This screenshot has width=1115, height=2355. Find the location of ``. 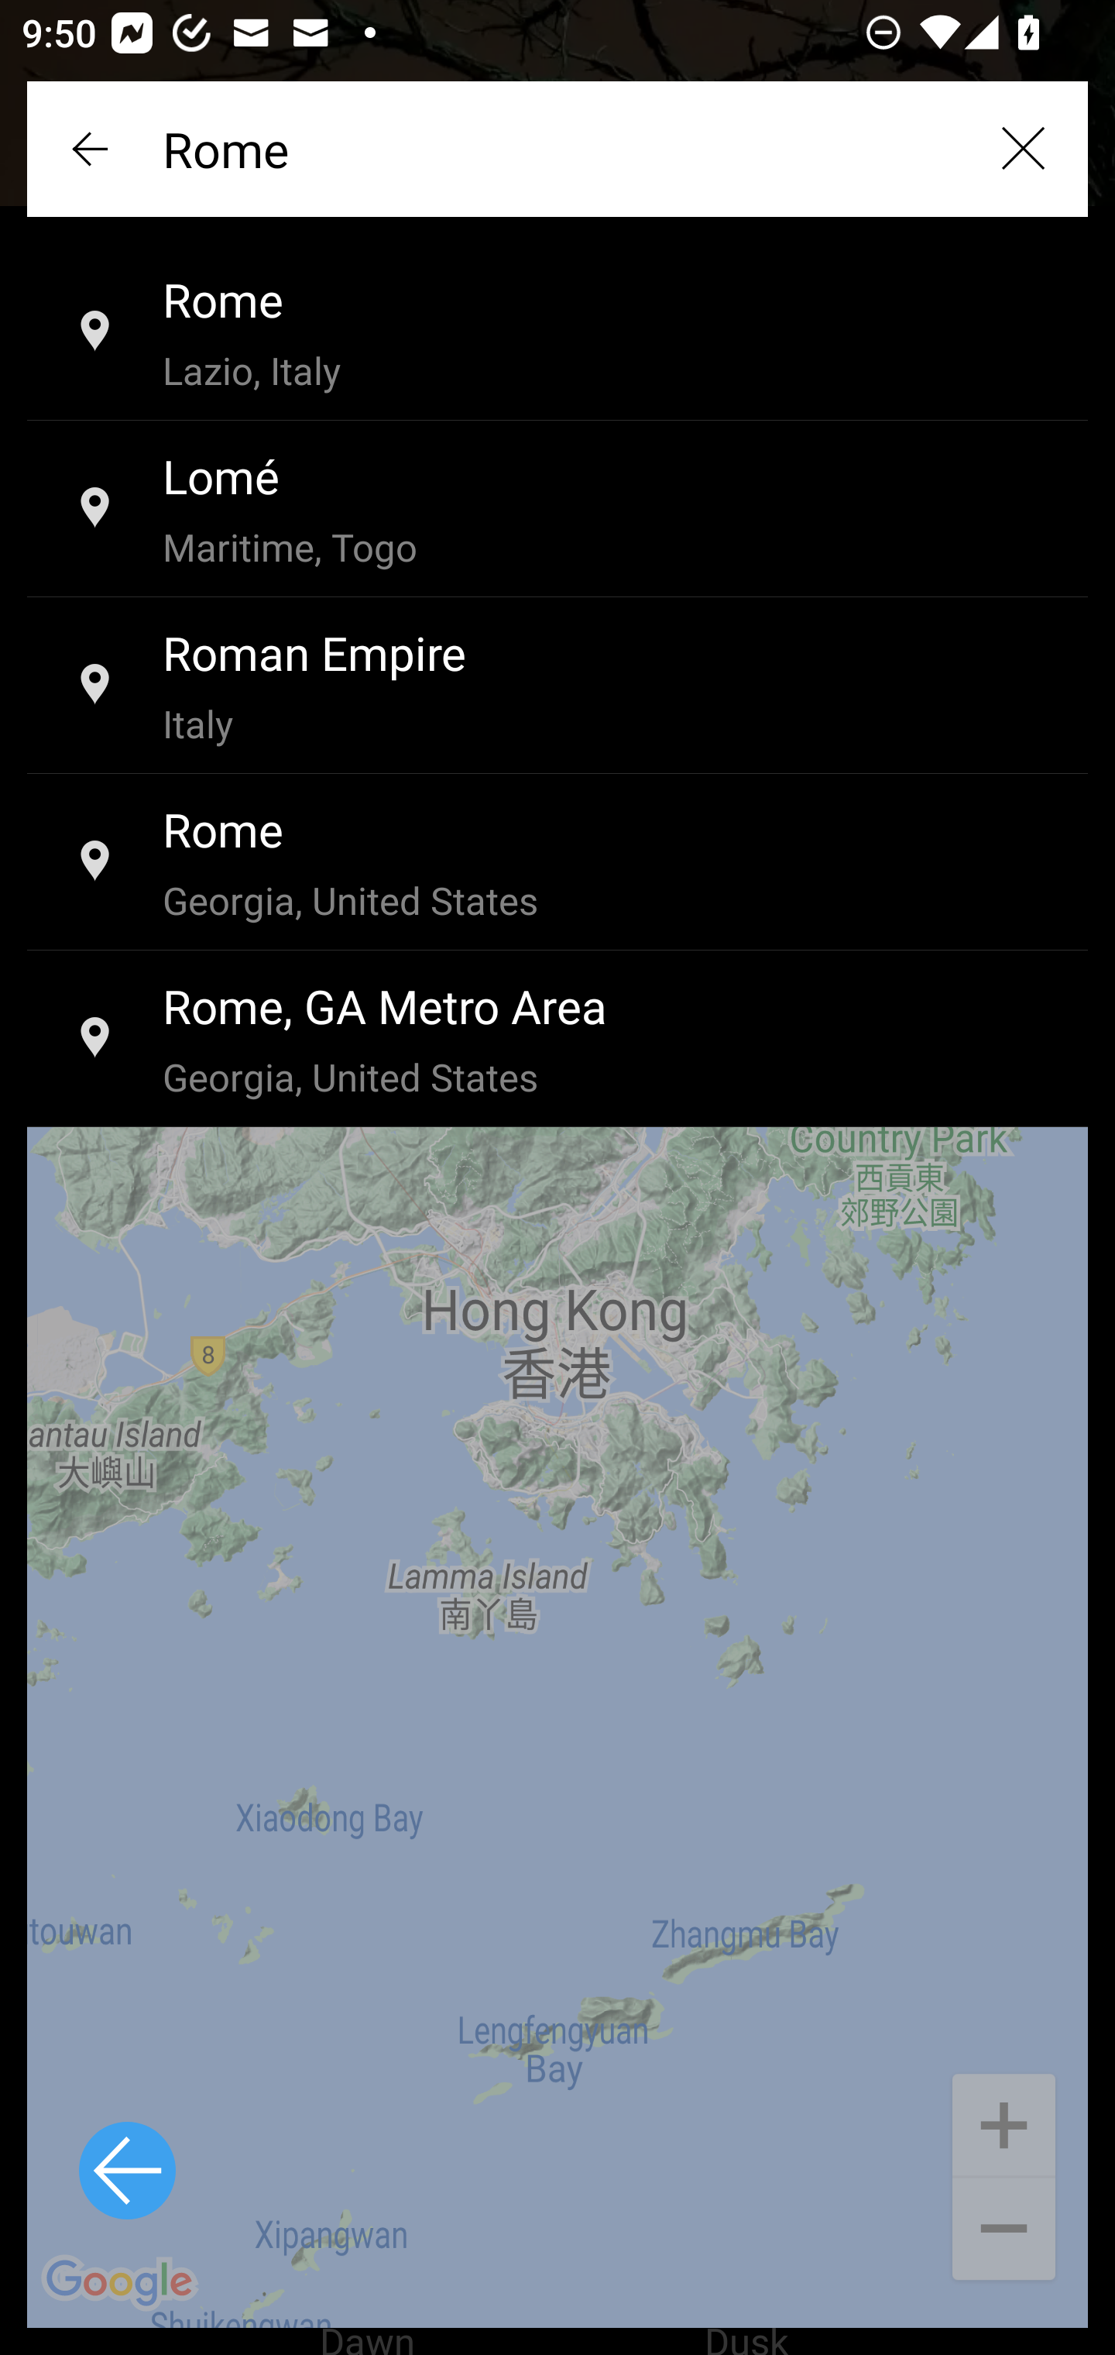

 is located at coordinates (1022, 149).